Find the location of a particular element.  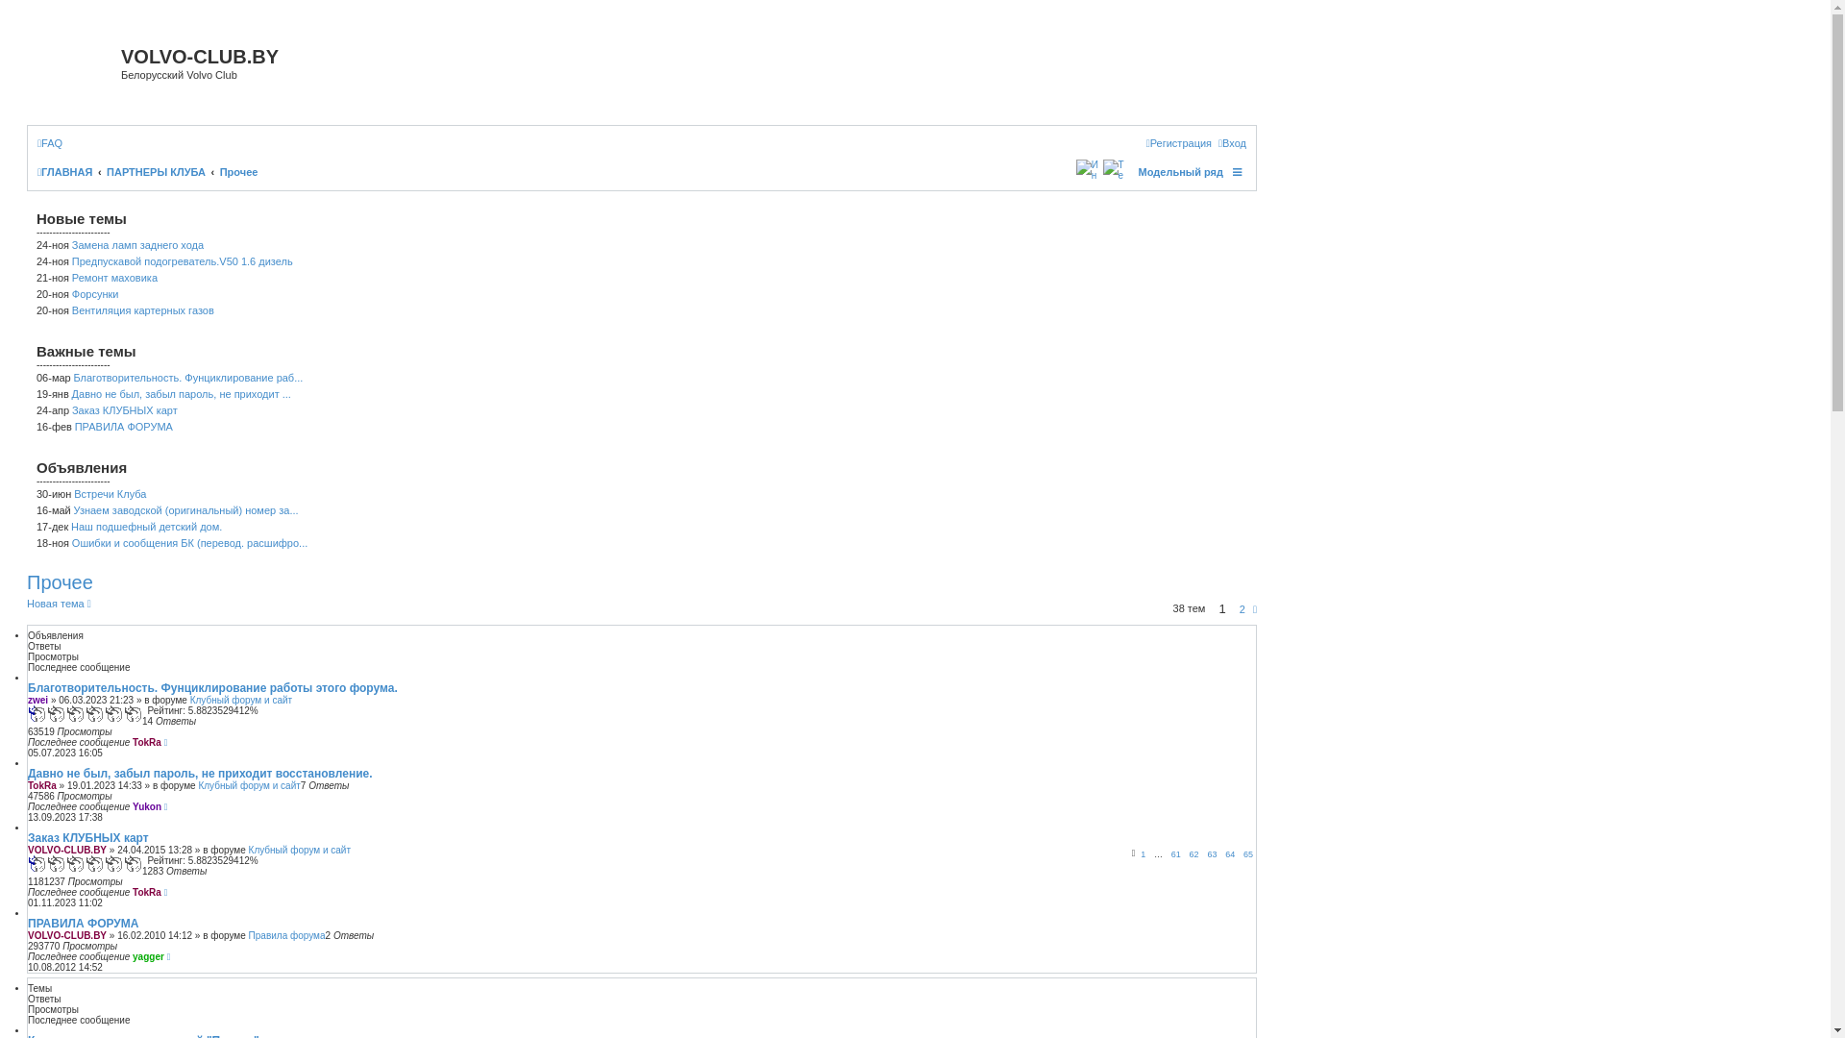

TokRa is located at coordinates (147, 742).